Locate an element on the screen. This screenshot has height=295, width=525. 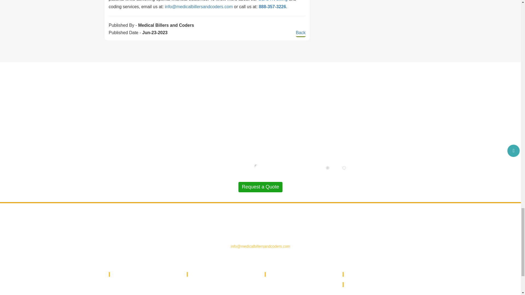
No is located at coordinates (344, 168).